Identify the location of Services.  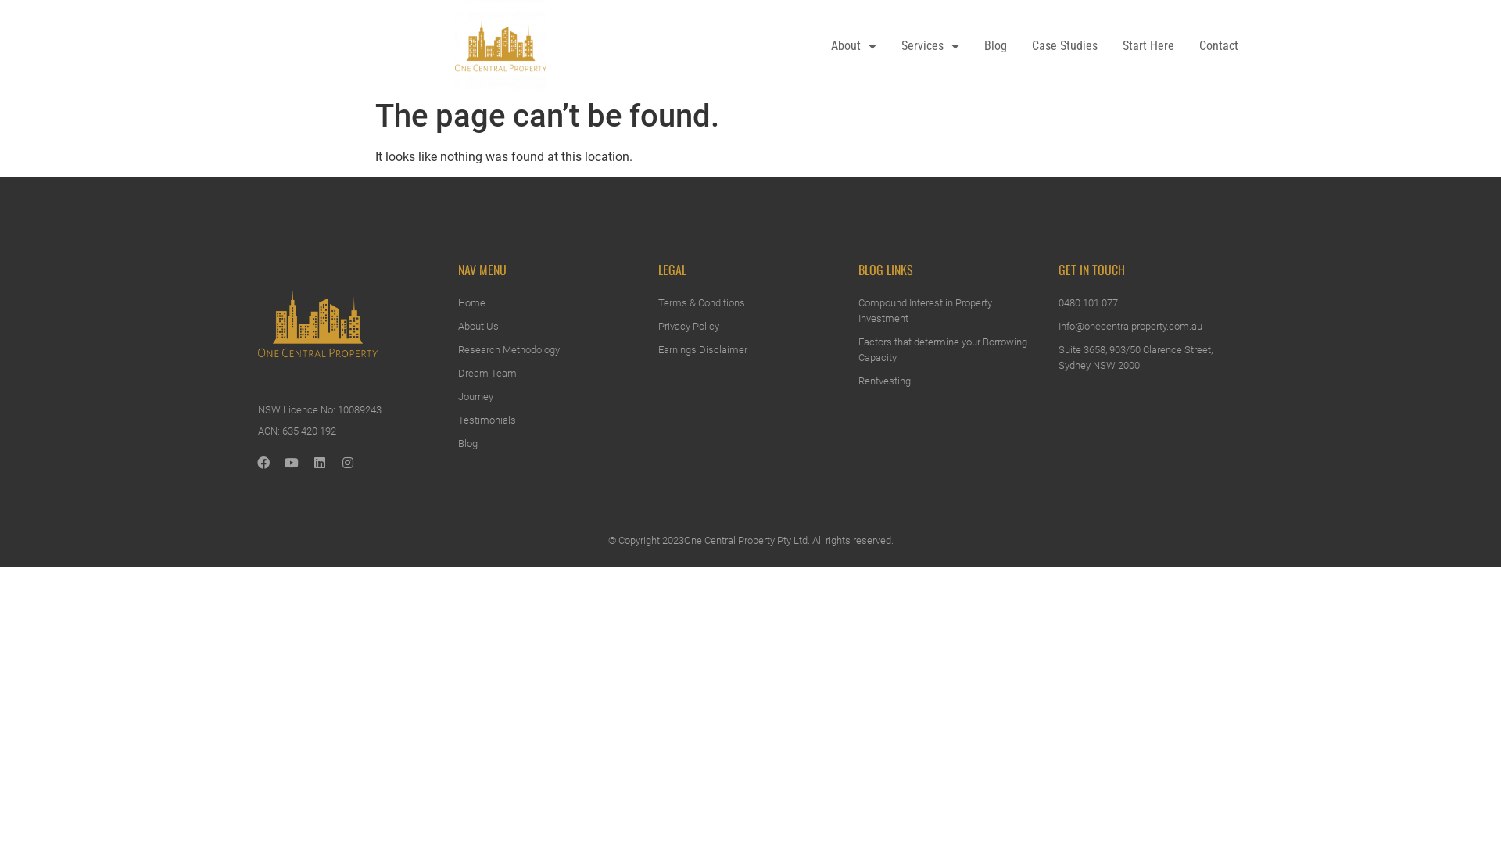
(930, 45).